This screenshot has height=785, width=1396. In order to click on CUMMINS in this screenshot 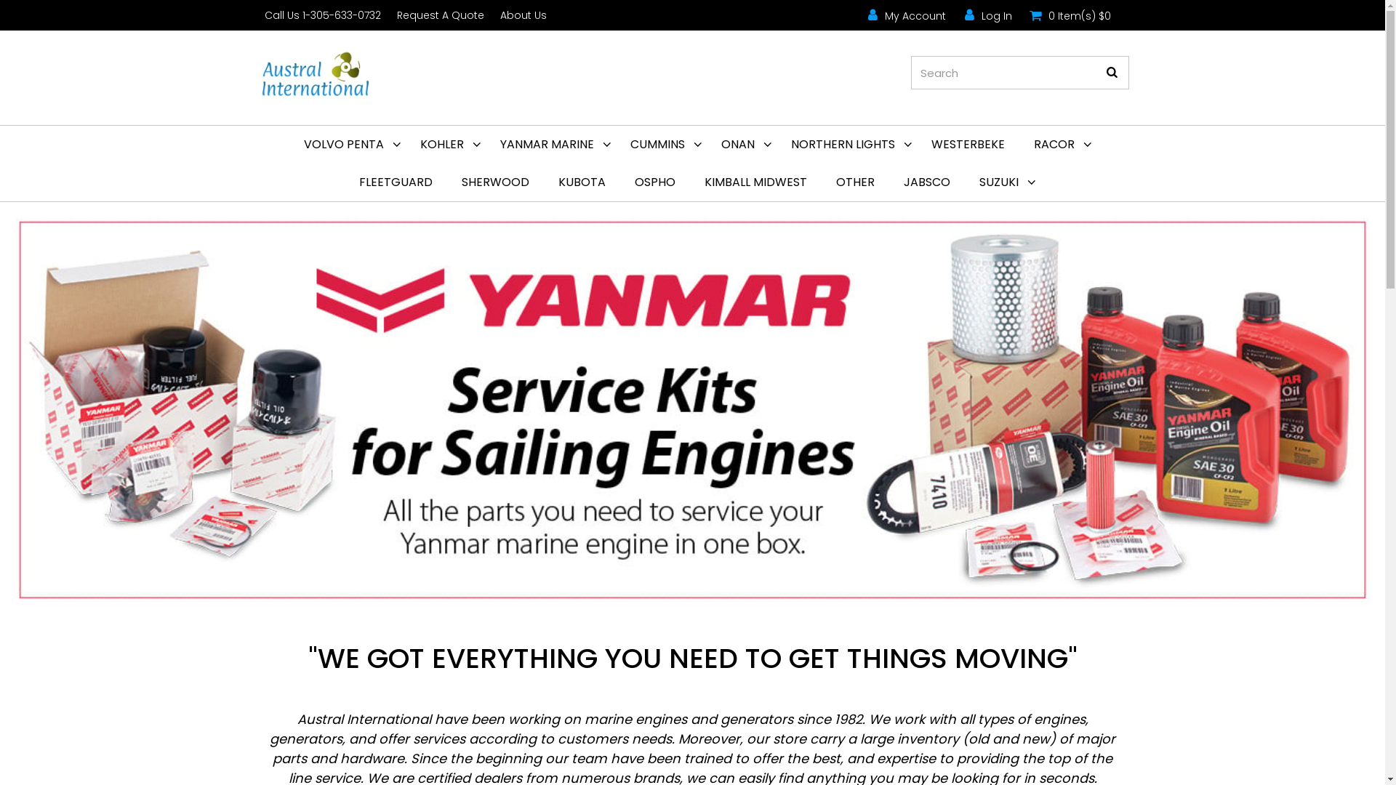, I will do `click(660, 145)`.